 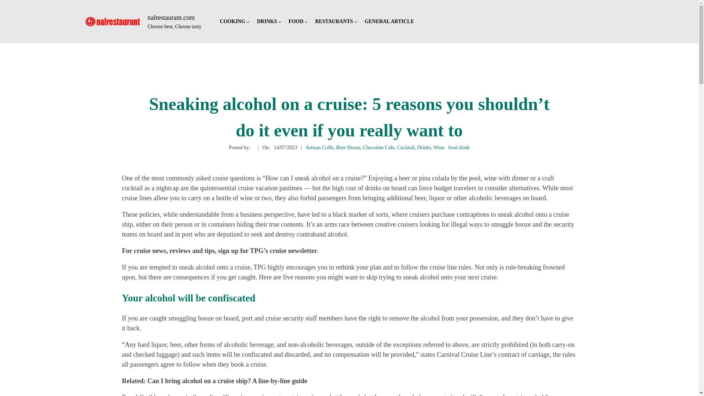 I want to click on COOKING, so click(x=232, y=22).